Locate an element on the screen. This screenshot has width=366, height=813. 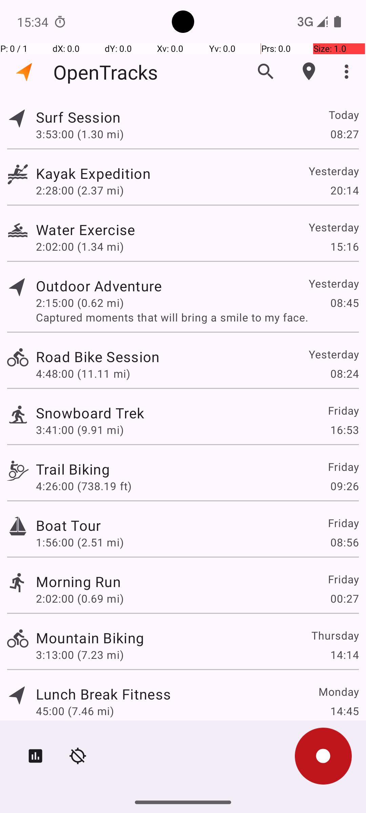
2:28:00 (2.37 mi) is located at coordinates (80, 190).